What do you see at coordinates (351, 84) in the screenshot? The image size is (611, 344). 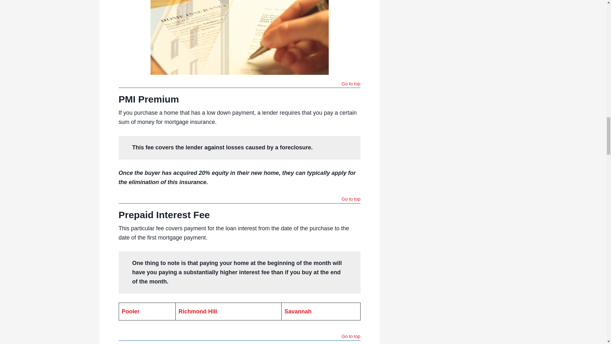 I see `Go to top` at bounding box center [351, 84].